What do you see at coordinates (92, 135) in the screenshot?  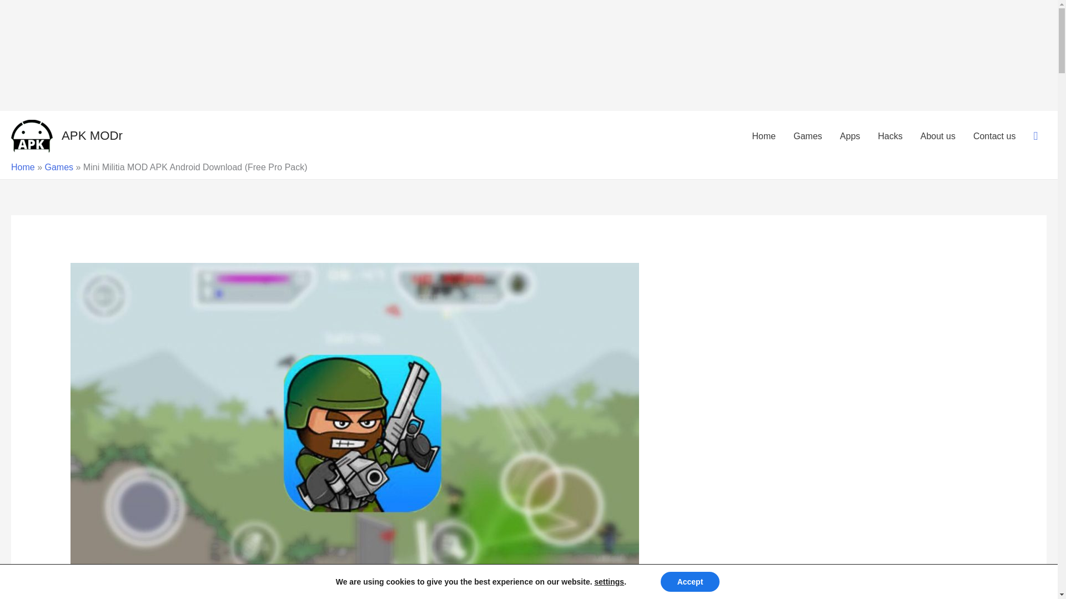 I see `APK MODr` at bounding box center [92, 135].